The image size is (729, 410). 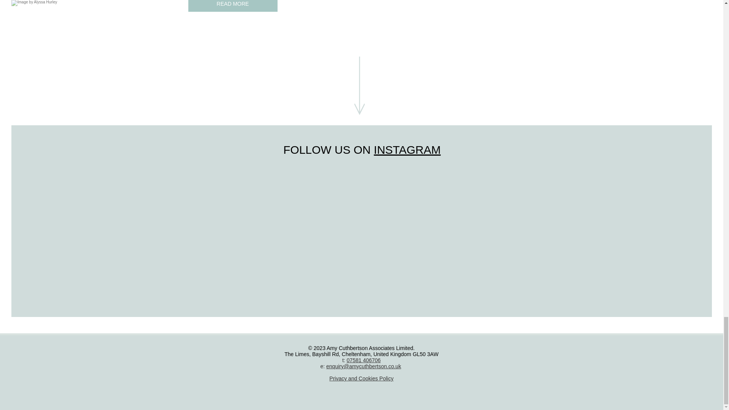 What do you see at coordinates (364, 360) in the screenshot?
I see `07581 406706` at bounding box center [364, 360].